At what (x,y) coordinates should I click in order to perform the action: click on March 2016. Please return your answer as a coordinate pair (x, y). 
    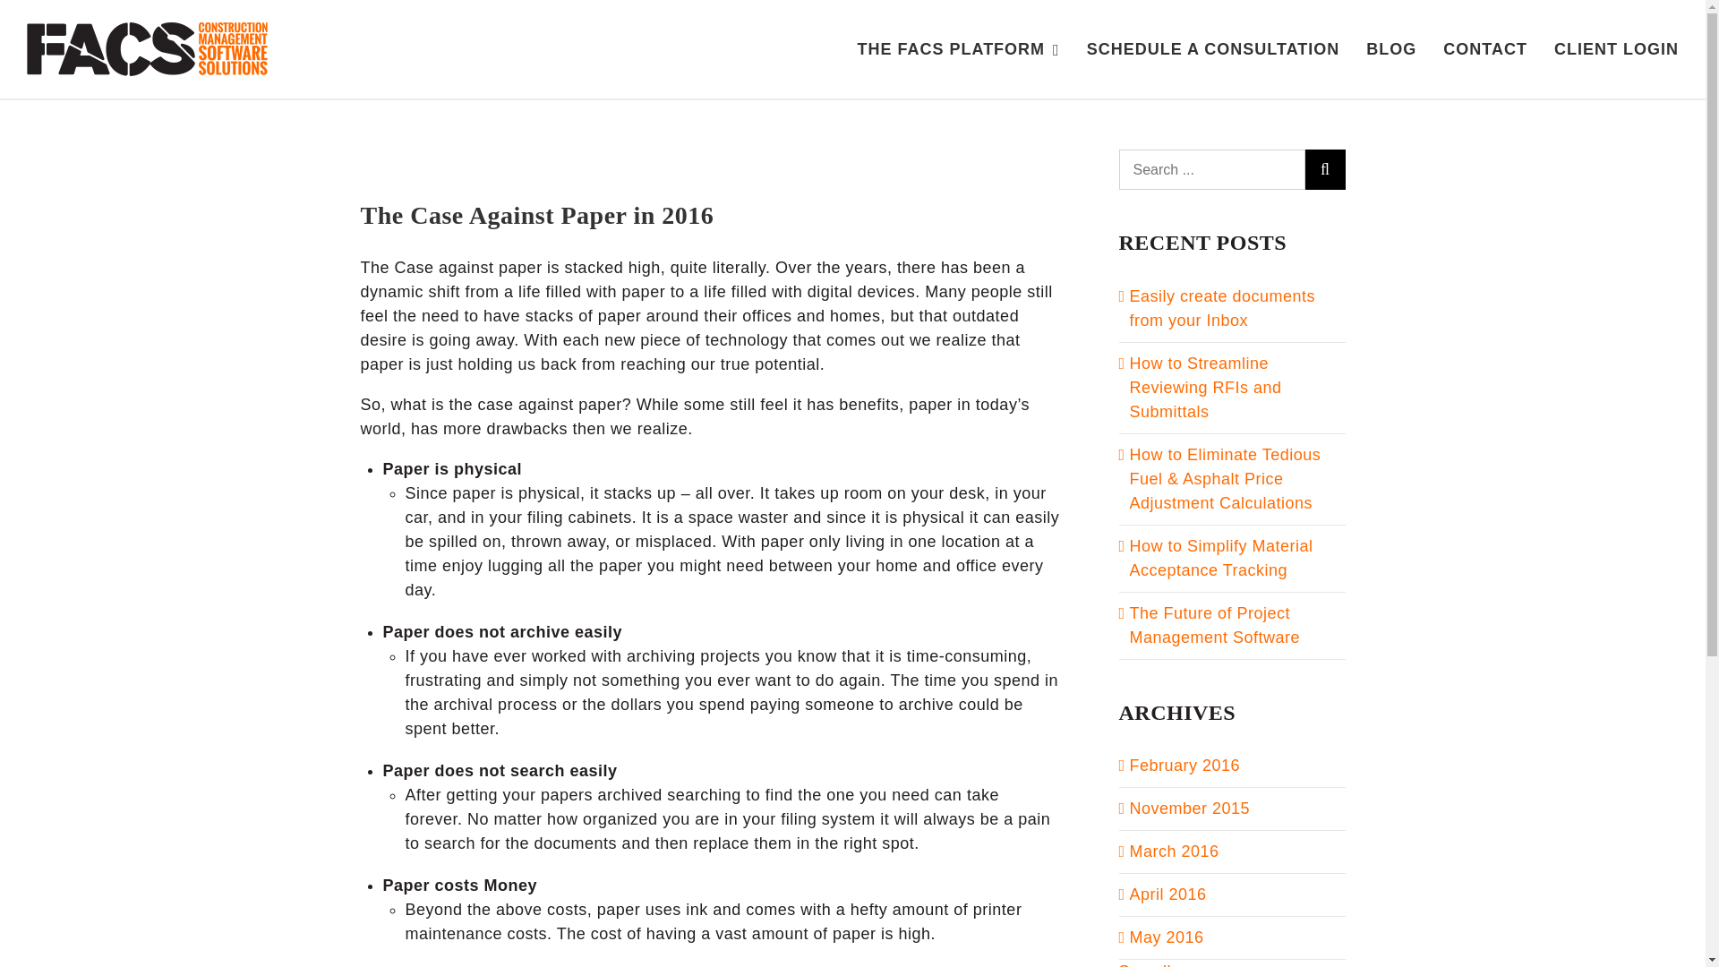
    Looking at the image, I should click on (1174, 851).